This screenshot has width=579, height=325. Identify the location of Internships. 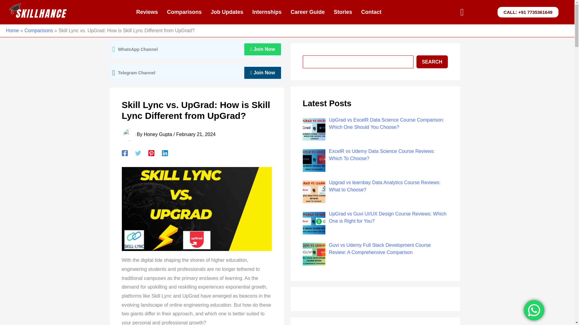
(267, 12).